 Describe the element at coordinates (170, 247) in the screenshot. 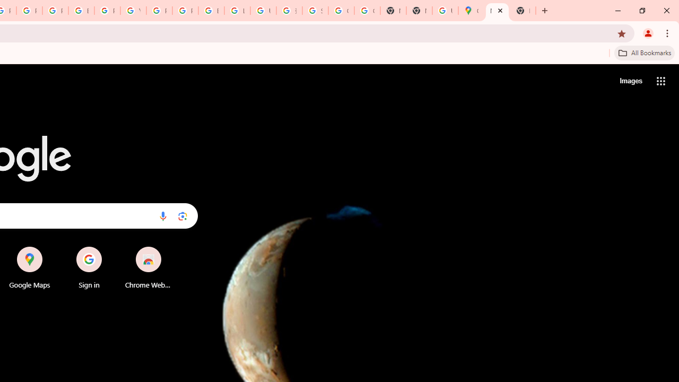

I see `Remove` at that location.